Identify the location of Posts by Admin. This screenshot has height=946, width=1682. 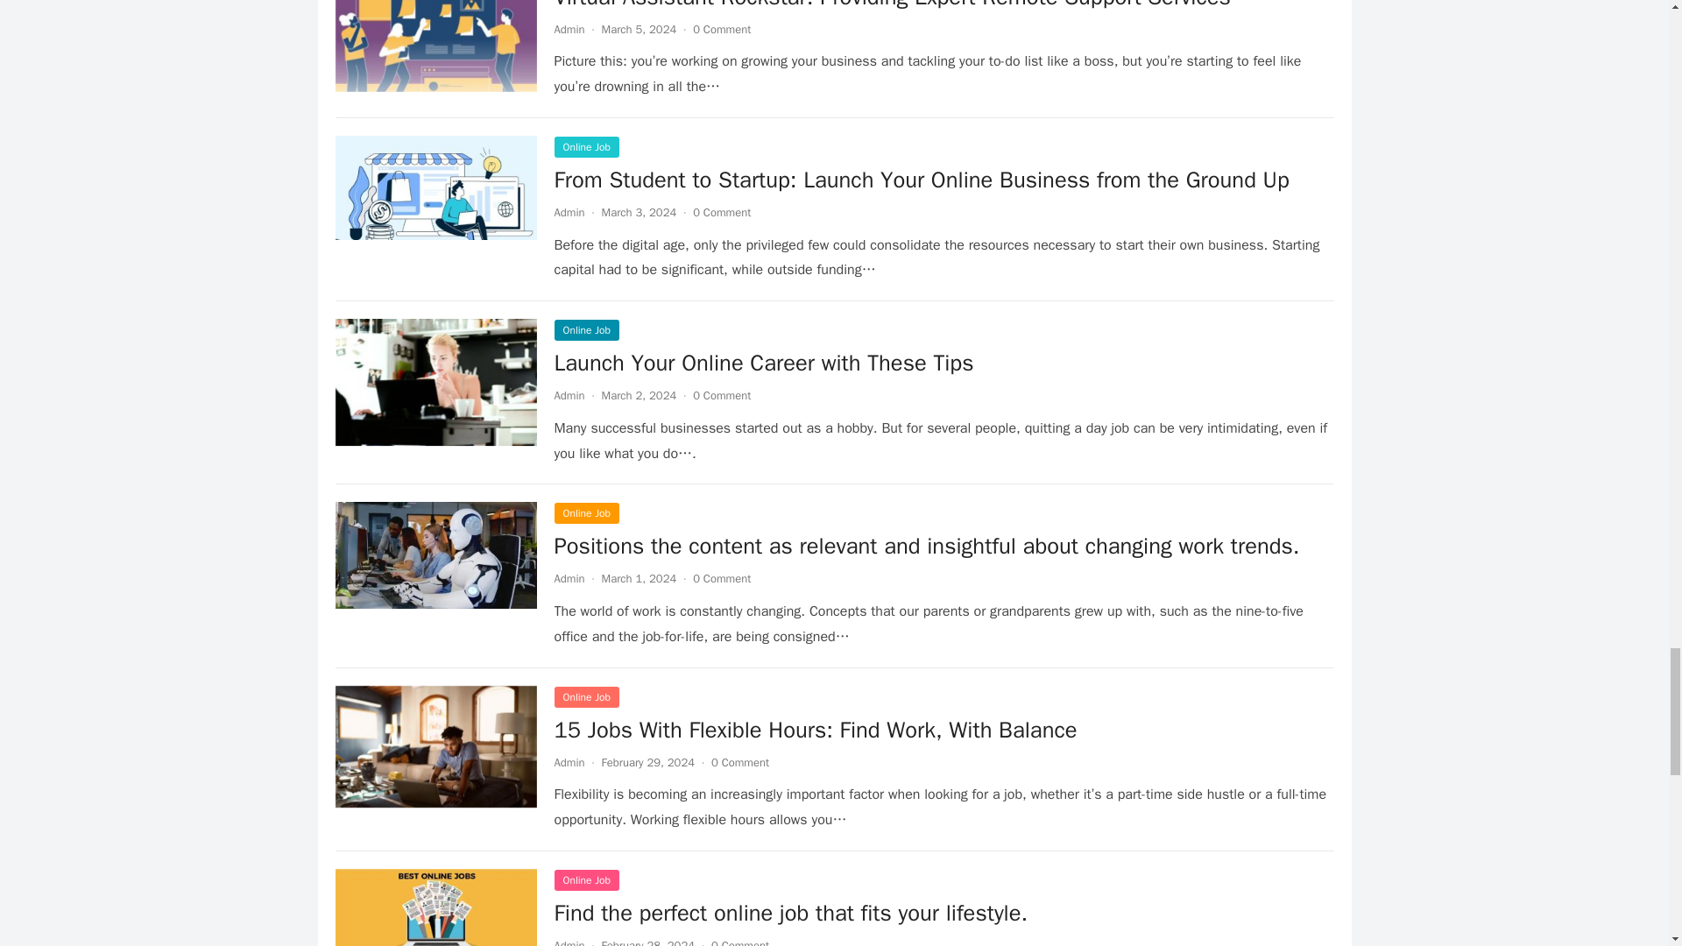
(568, 762).